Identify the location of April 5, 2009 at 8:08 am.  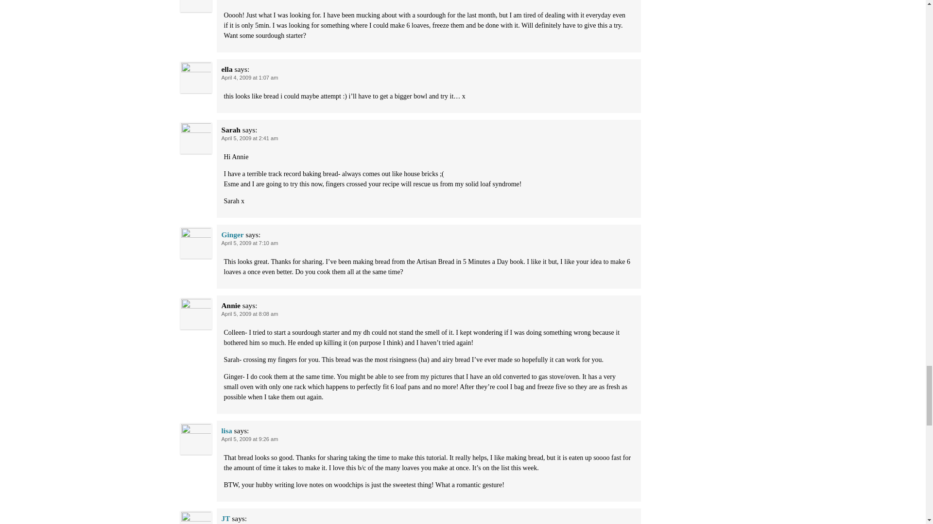
(250, 314).